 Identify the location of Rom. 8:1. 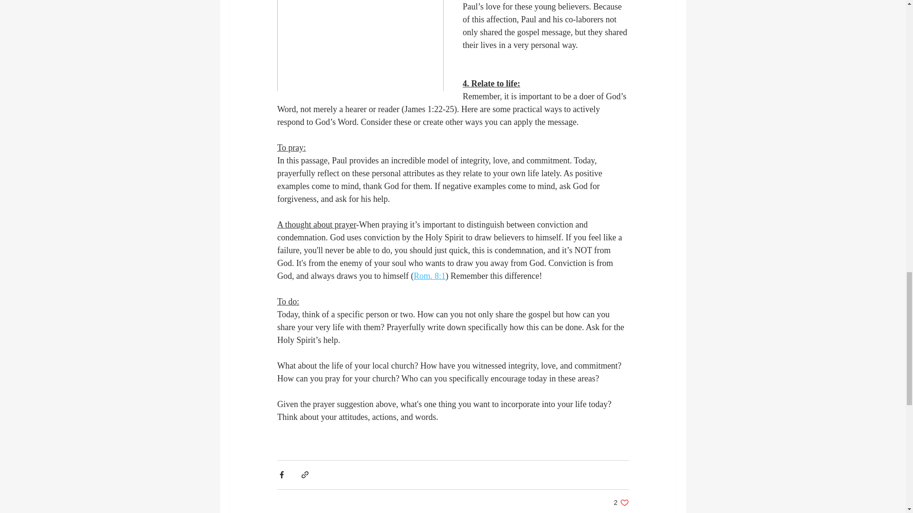
(621, 503).